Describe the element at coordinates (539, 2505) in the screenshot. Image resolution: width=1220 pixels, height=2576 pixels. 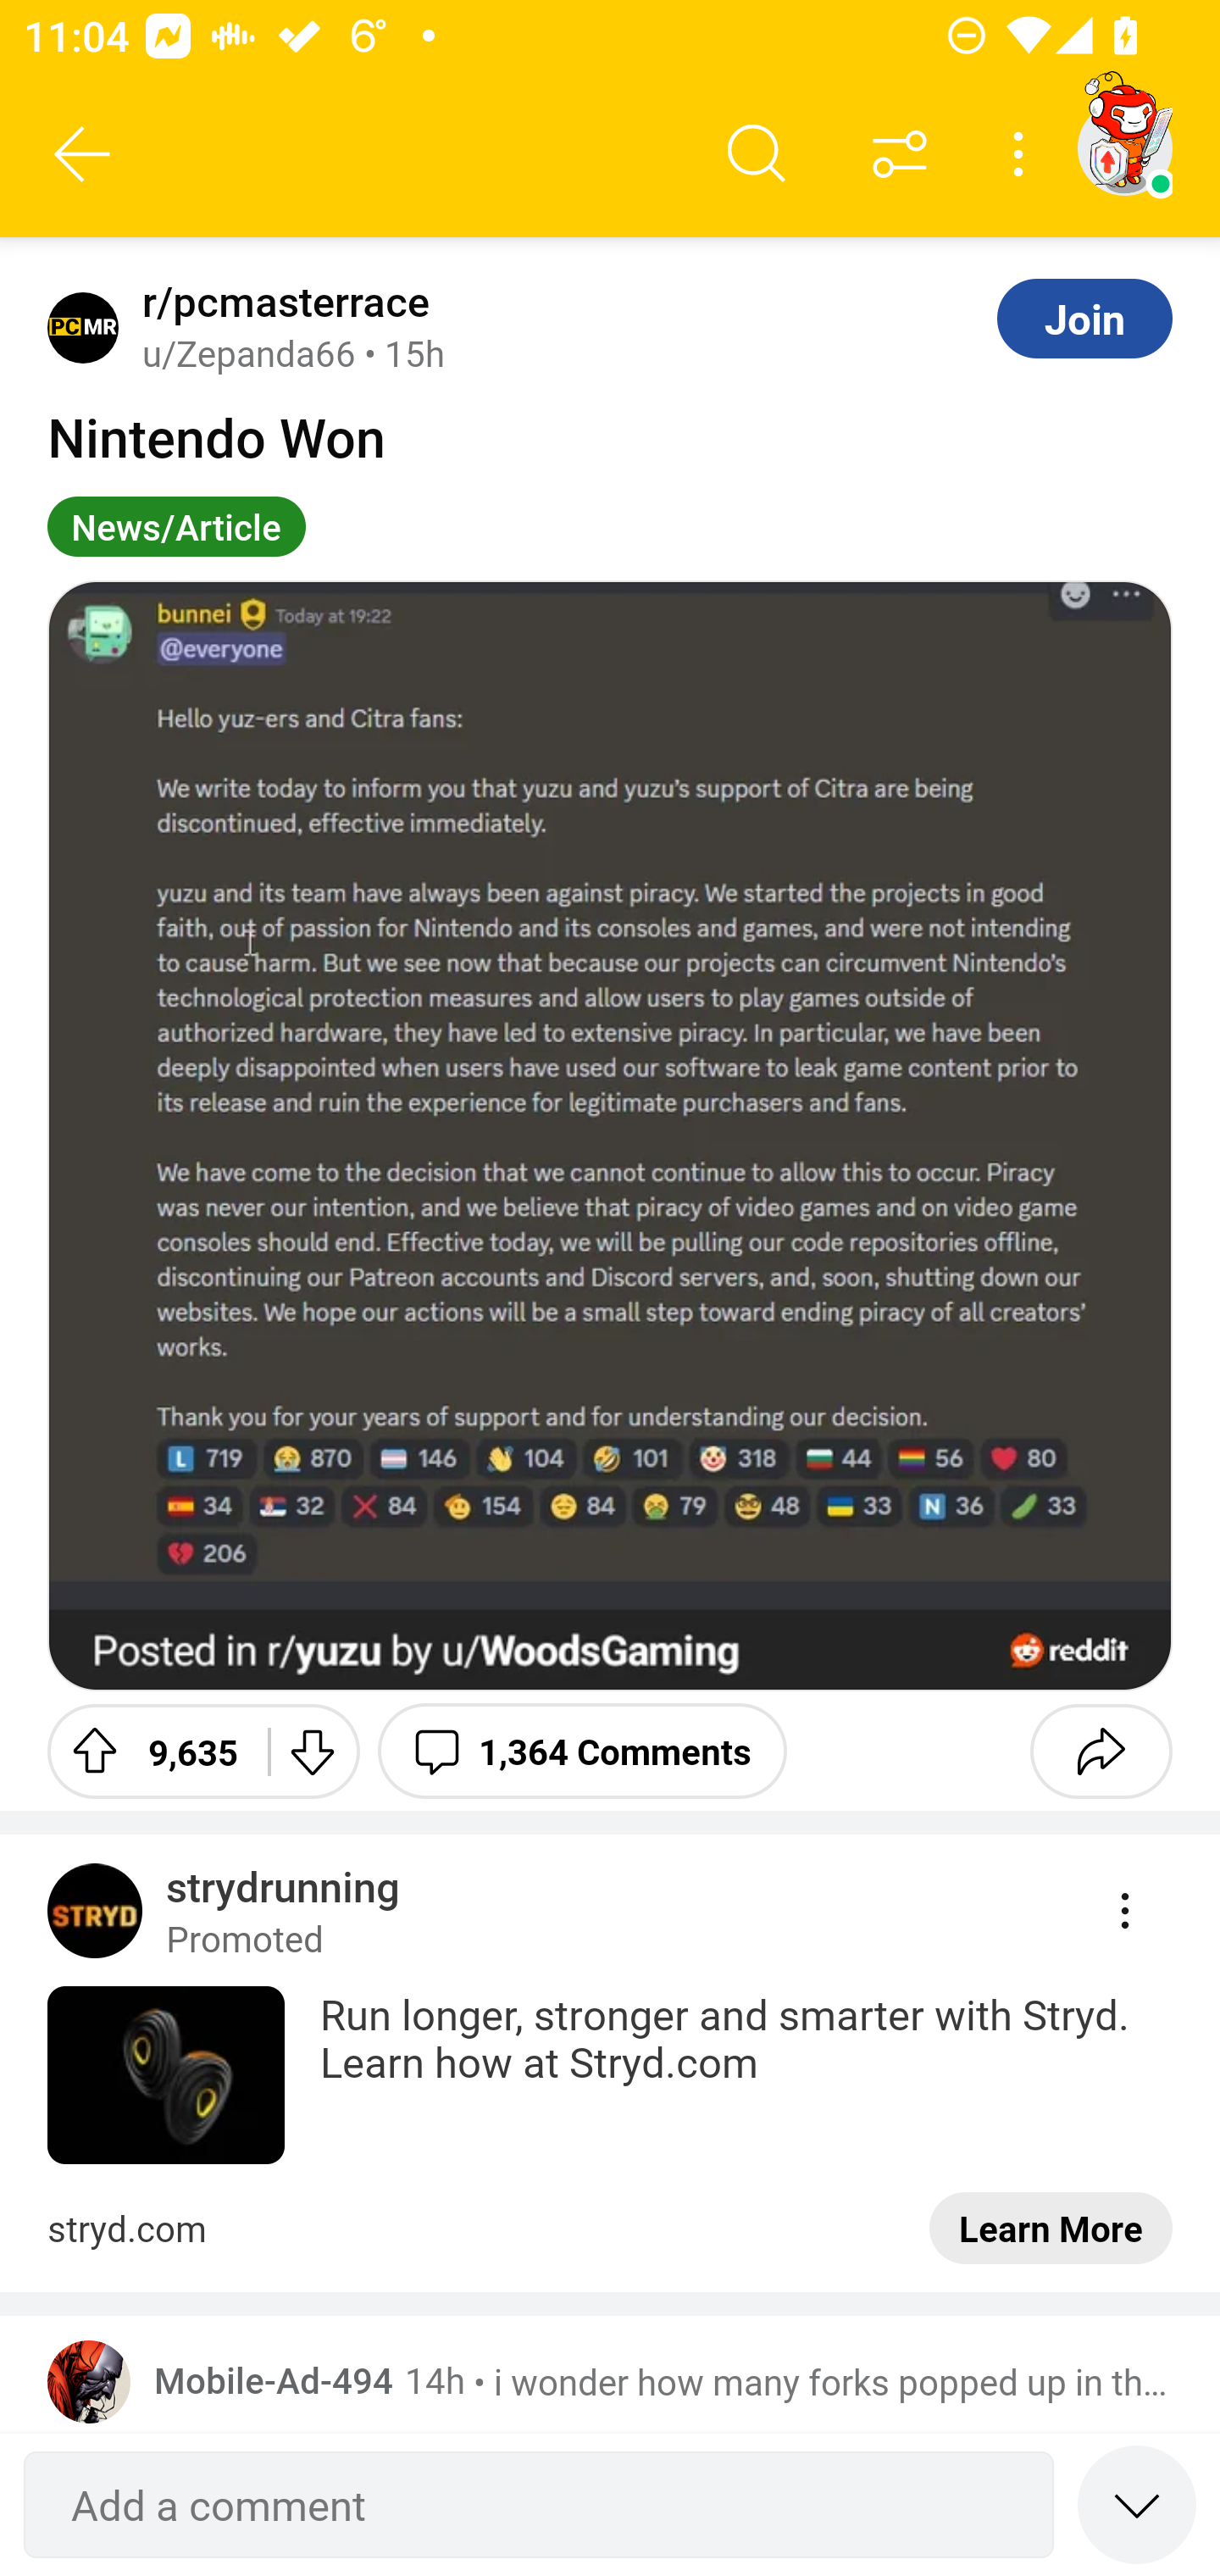
I see `Add a comment` at that location.